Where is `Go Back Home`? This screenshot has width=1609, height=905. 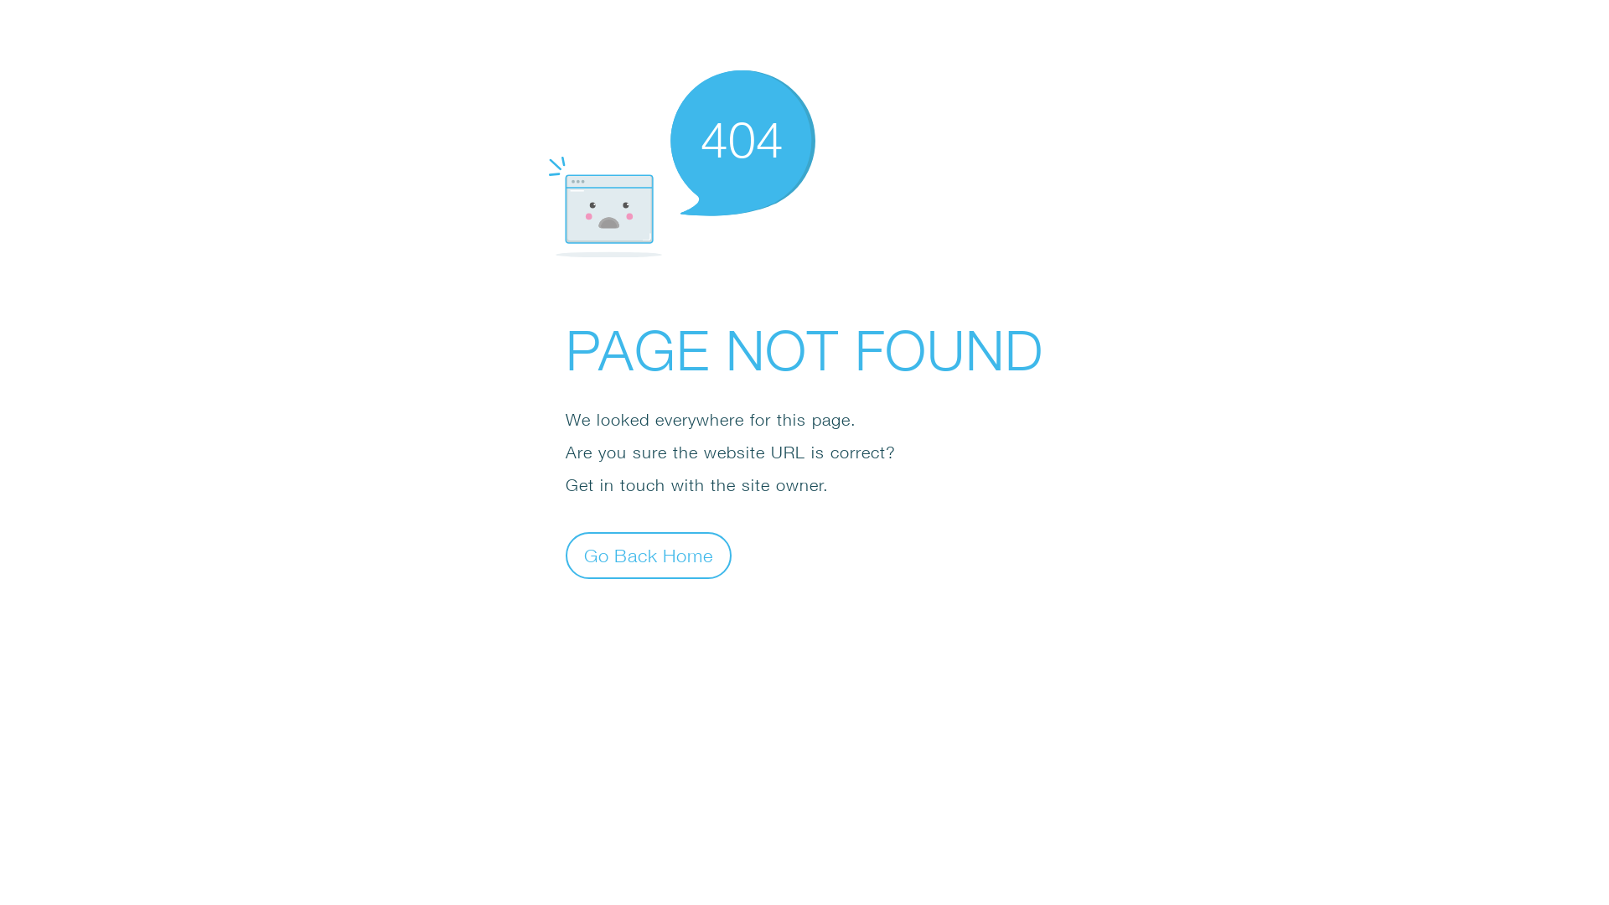 Go Back Home is located at coordinates (649, 555).